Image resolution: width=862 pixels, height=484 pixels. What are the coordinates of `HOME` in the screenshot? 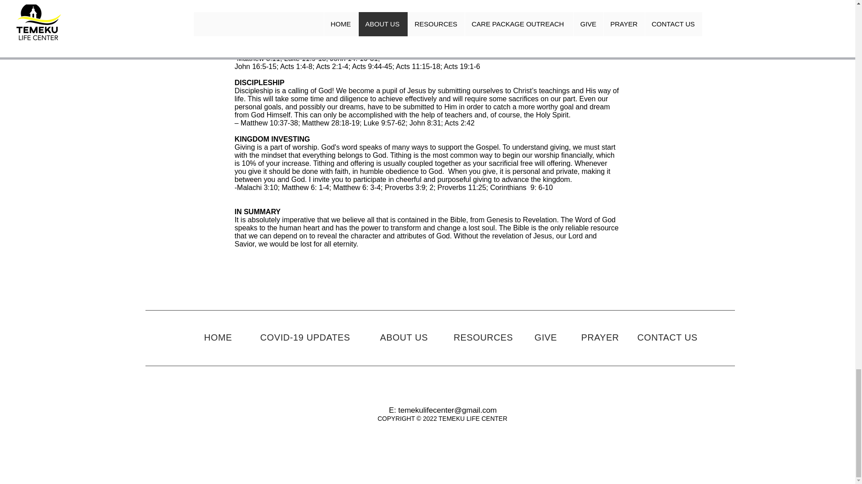 It's located at (217, 337).